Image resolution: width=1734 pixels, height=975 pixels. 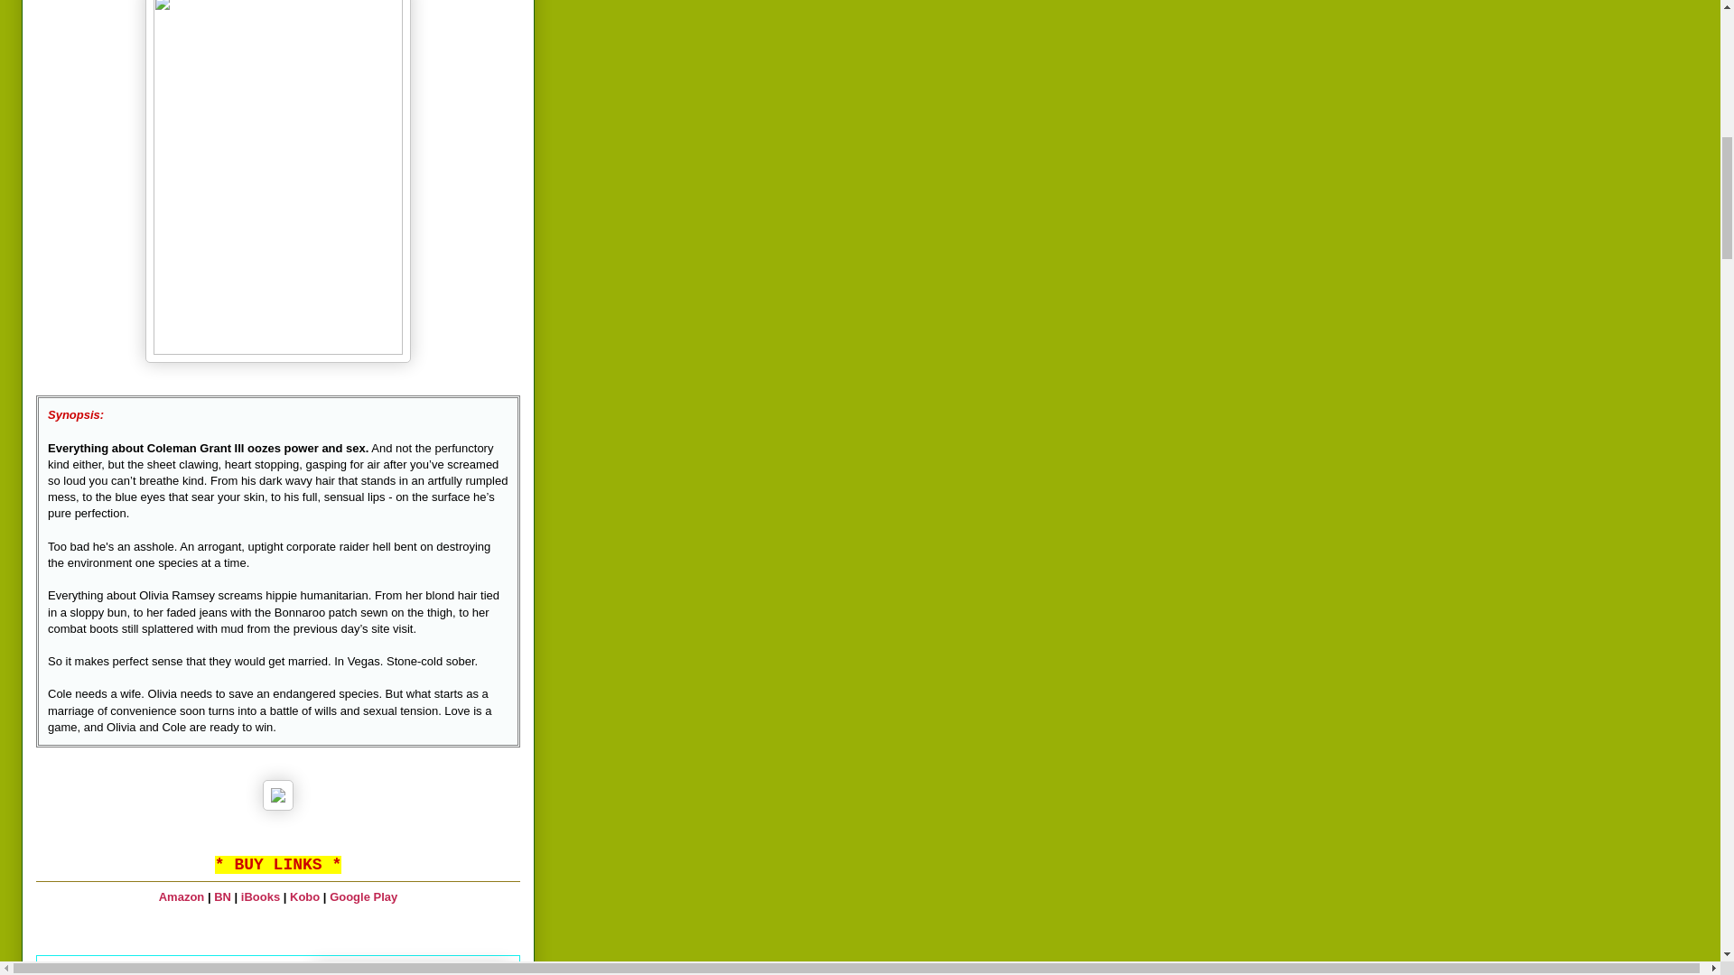 What do you see at coordinates (303, 897) in the screenshot?
I see `Kobo` at bounding box center [303, 897].